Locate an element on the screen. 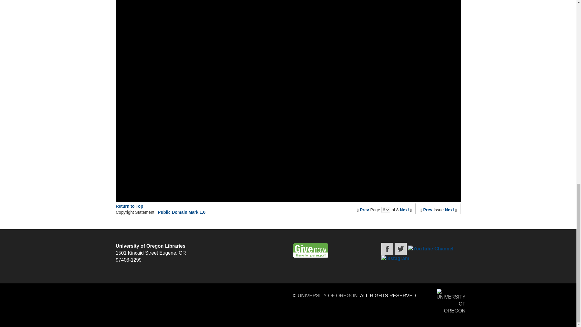 The width and height of the screenshot is (581, 327). Next is located at coordinates (404, 210).